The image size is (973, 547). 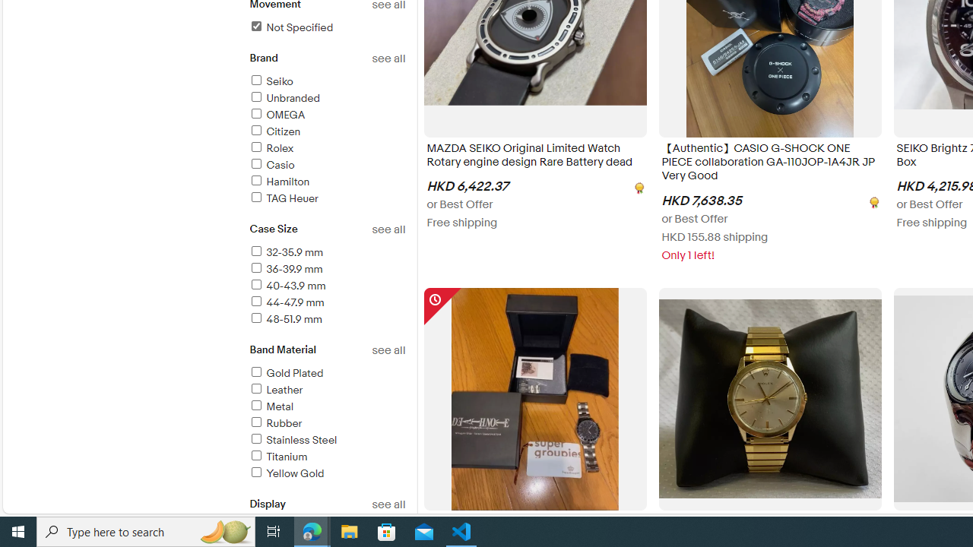 What do you see at coordinates (284, 98) in the screenshot?
I see `Unbranded` at bounding box center [284, 98].